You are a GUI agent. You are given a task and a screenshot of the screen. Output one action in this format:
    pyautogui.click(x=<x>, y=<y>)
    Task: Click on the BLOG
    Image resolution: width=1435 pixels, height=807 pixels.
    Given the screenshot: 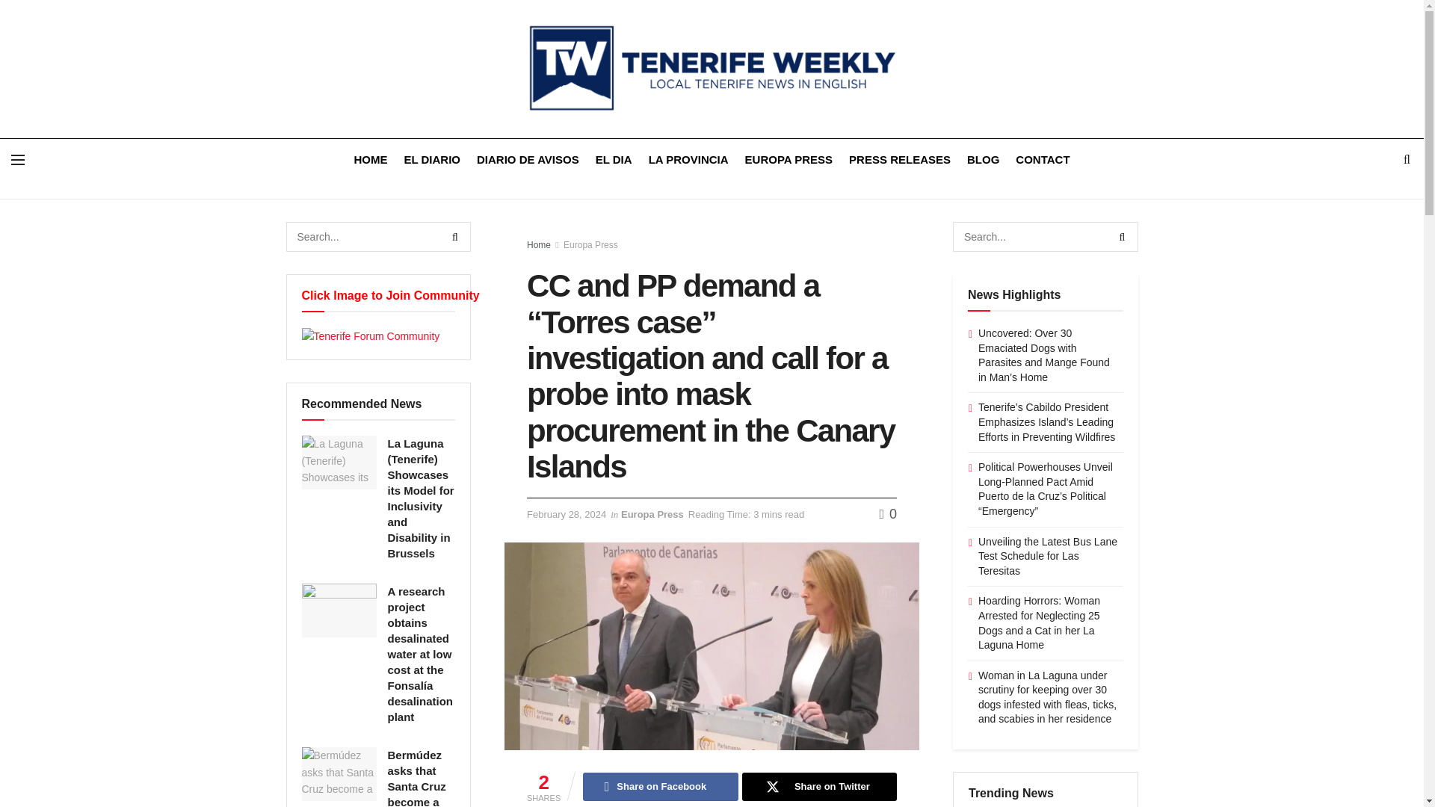 What is the action you would take?
    pyautogui.click(x=983, y=158)
    